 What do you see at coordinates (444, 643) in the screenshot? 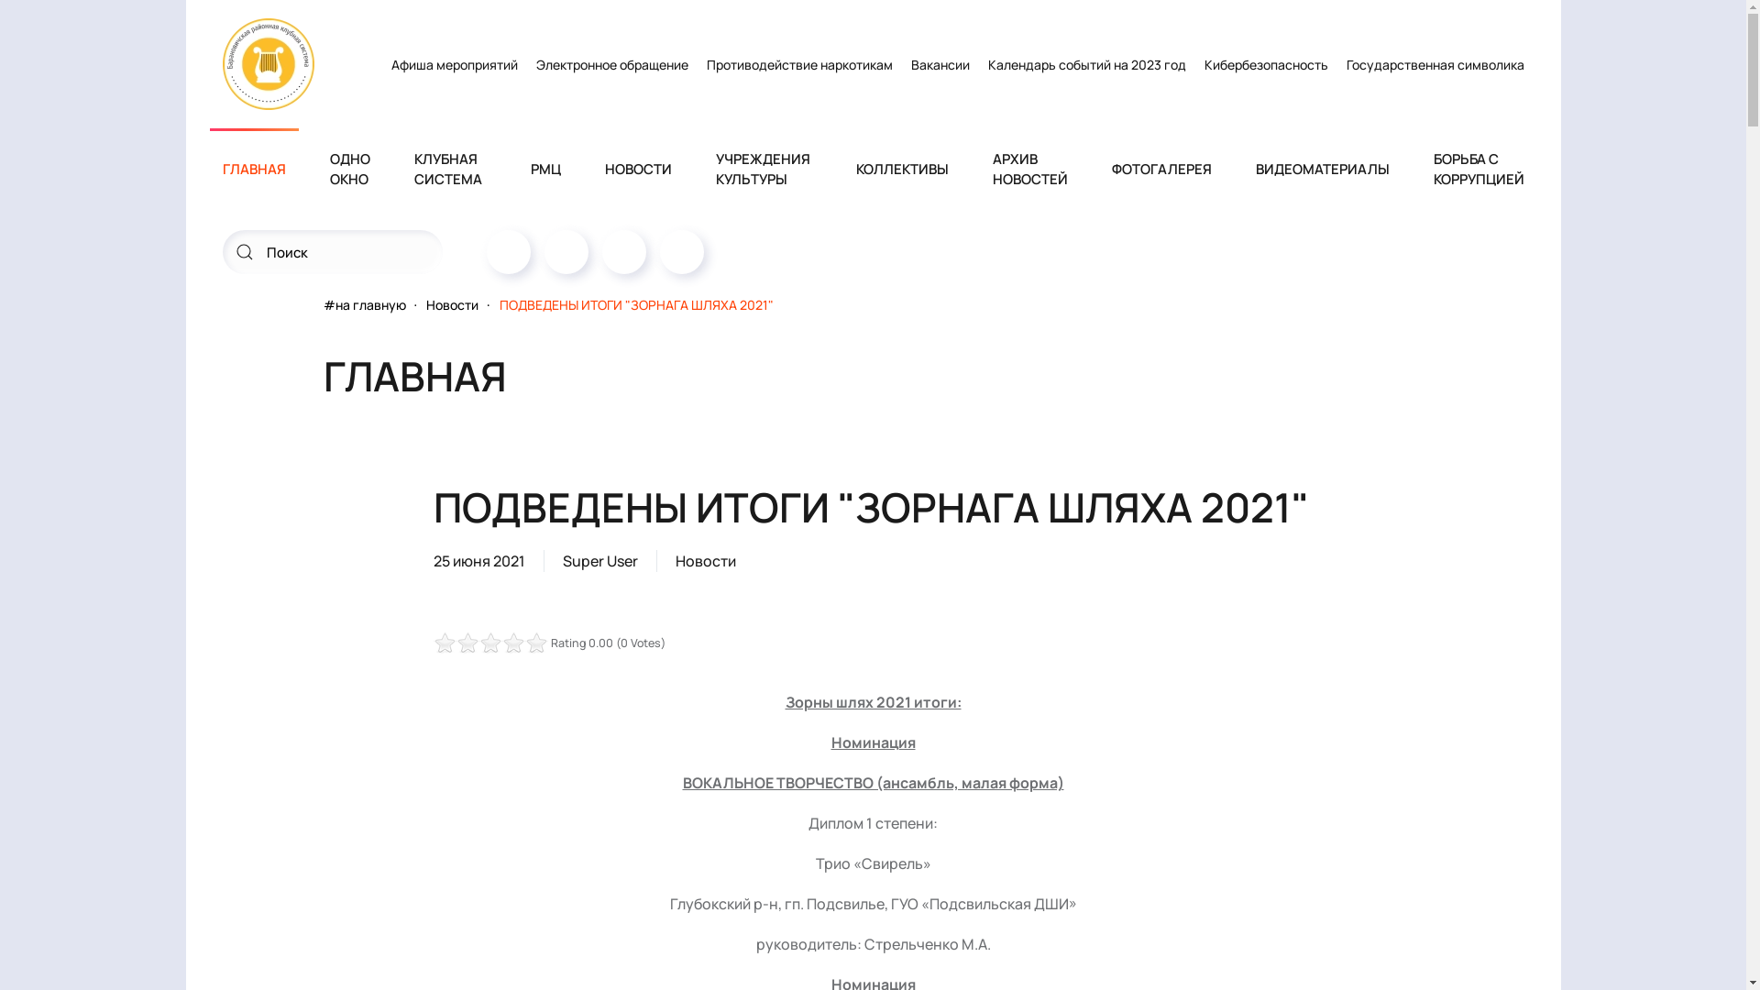
I see `1` at bounding box center [444, 643].